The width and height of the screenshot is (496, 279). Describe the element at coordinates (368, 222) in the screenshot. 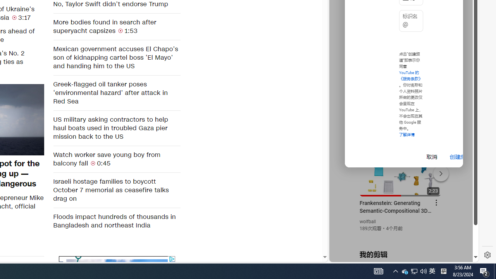

I see `wolfball` at that location.